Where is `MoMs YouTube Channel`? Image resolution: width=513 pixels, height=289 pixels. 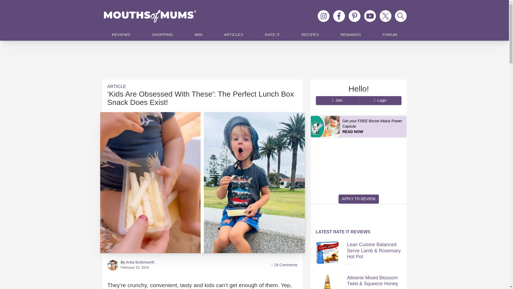 MoMs YouTube Channel is located at coordinates (370, 16).